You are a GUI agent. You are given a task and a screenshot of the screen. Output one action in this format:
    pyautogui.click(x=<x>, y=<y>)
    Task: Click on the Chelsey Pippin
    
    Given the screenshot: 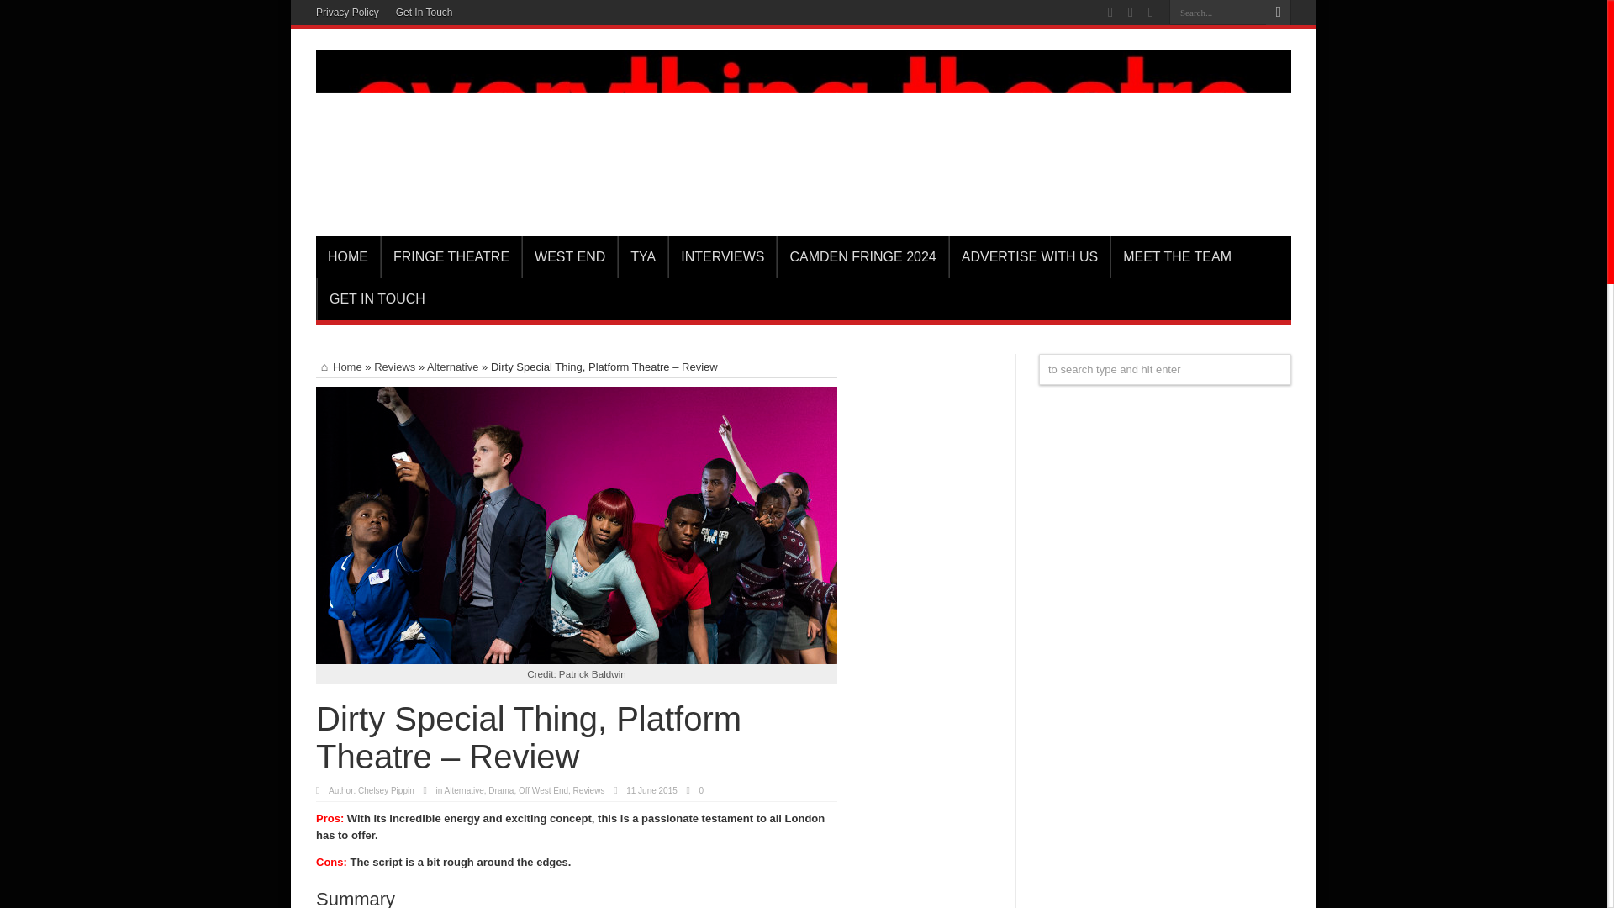 What is the action you would take?
    pyautogui.click(x=387, y=790)
    